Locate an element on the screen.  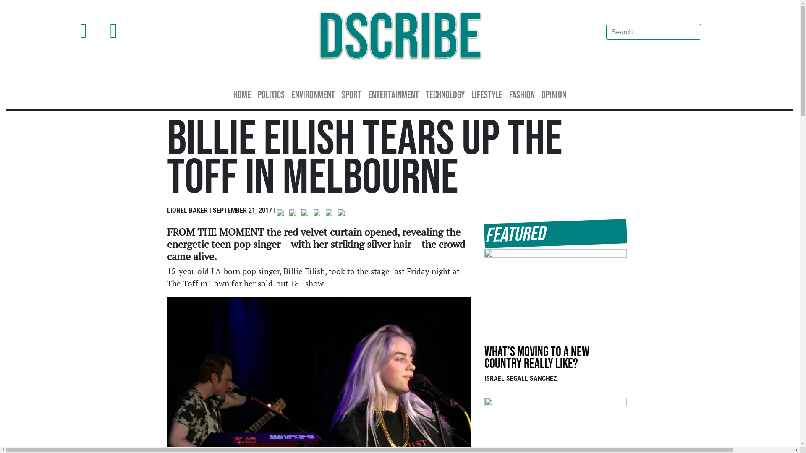
POLITICS is located at coordinates (271, 95).